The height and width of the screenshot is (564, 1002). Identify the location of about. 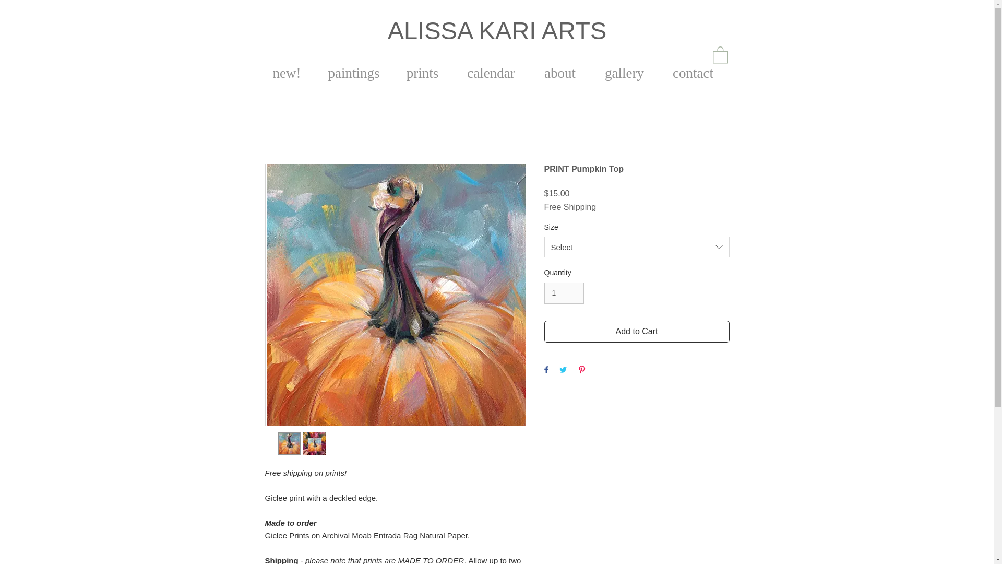
(559, 71).